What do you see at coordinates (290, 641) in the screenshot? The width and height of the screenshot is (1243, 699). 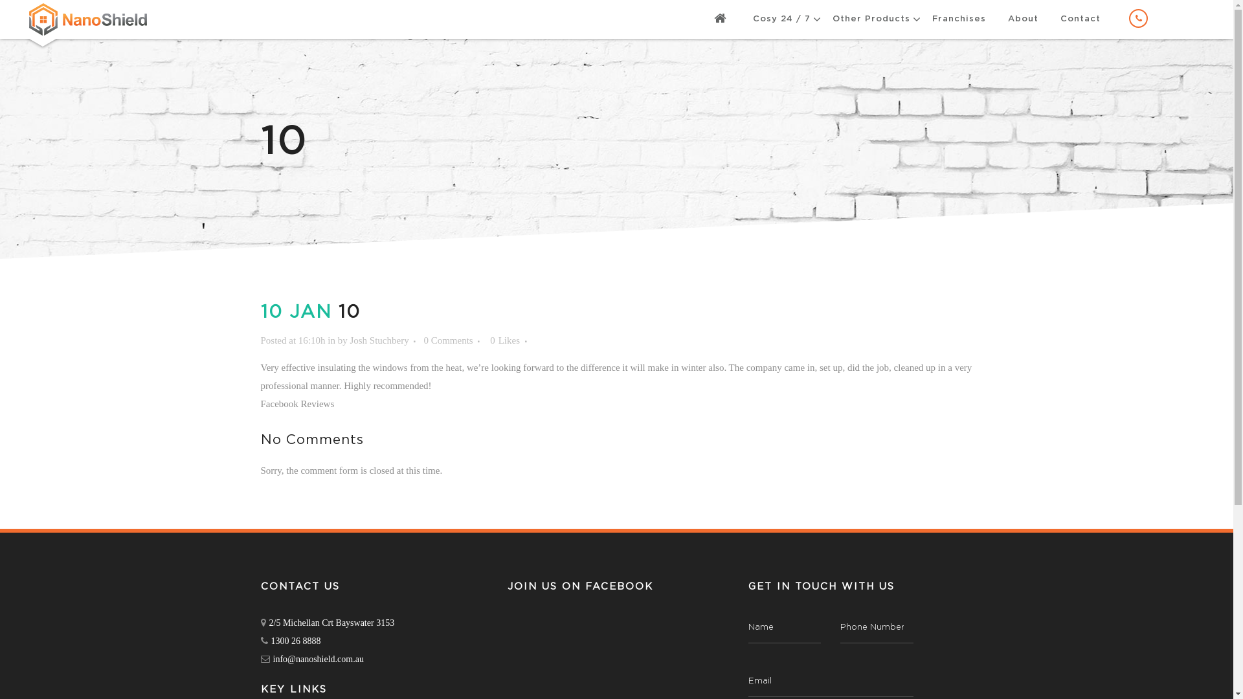 I see `1300 26 8888` at bounding box center [290, 641].